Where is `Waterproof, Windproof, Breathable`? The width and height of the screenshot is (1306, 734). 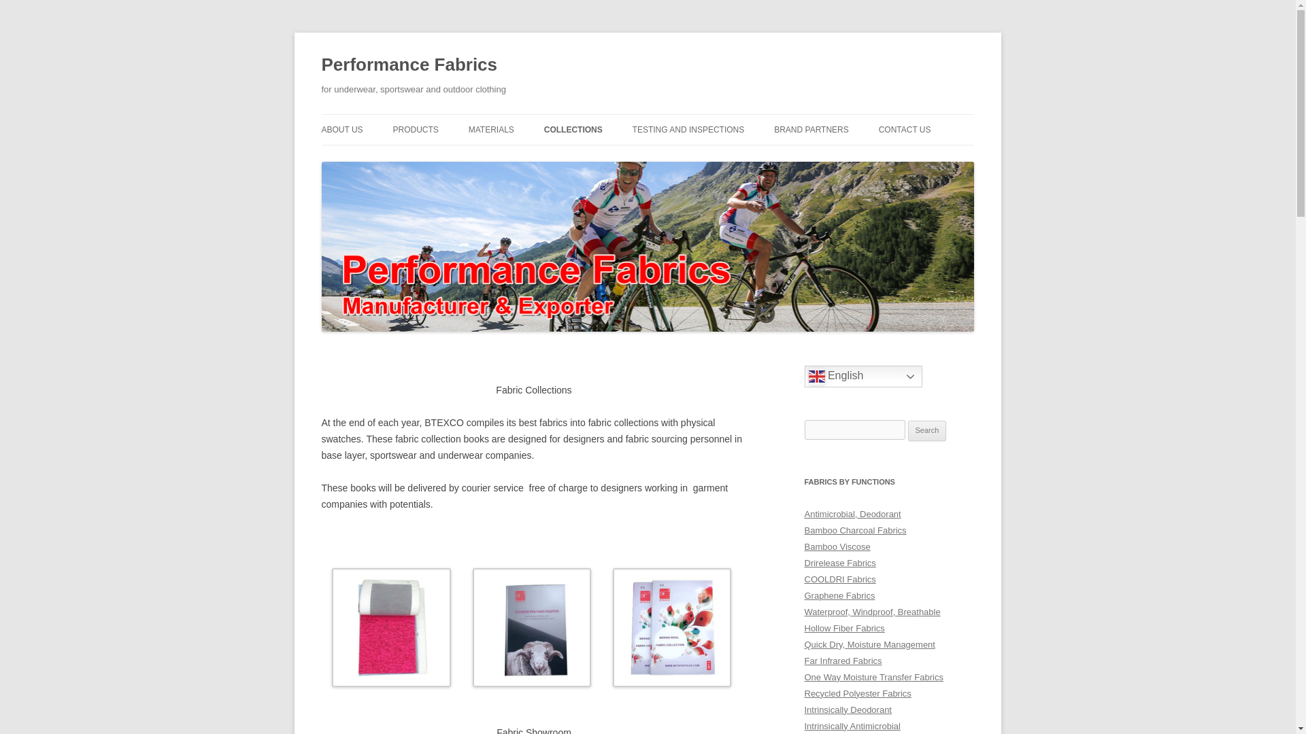 Waterproof, Windproof, Breathable is located at coordinates (872, 612).